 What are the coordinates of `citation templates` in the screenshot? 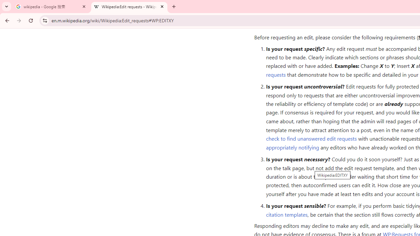 It's located at (287, 214).